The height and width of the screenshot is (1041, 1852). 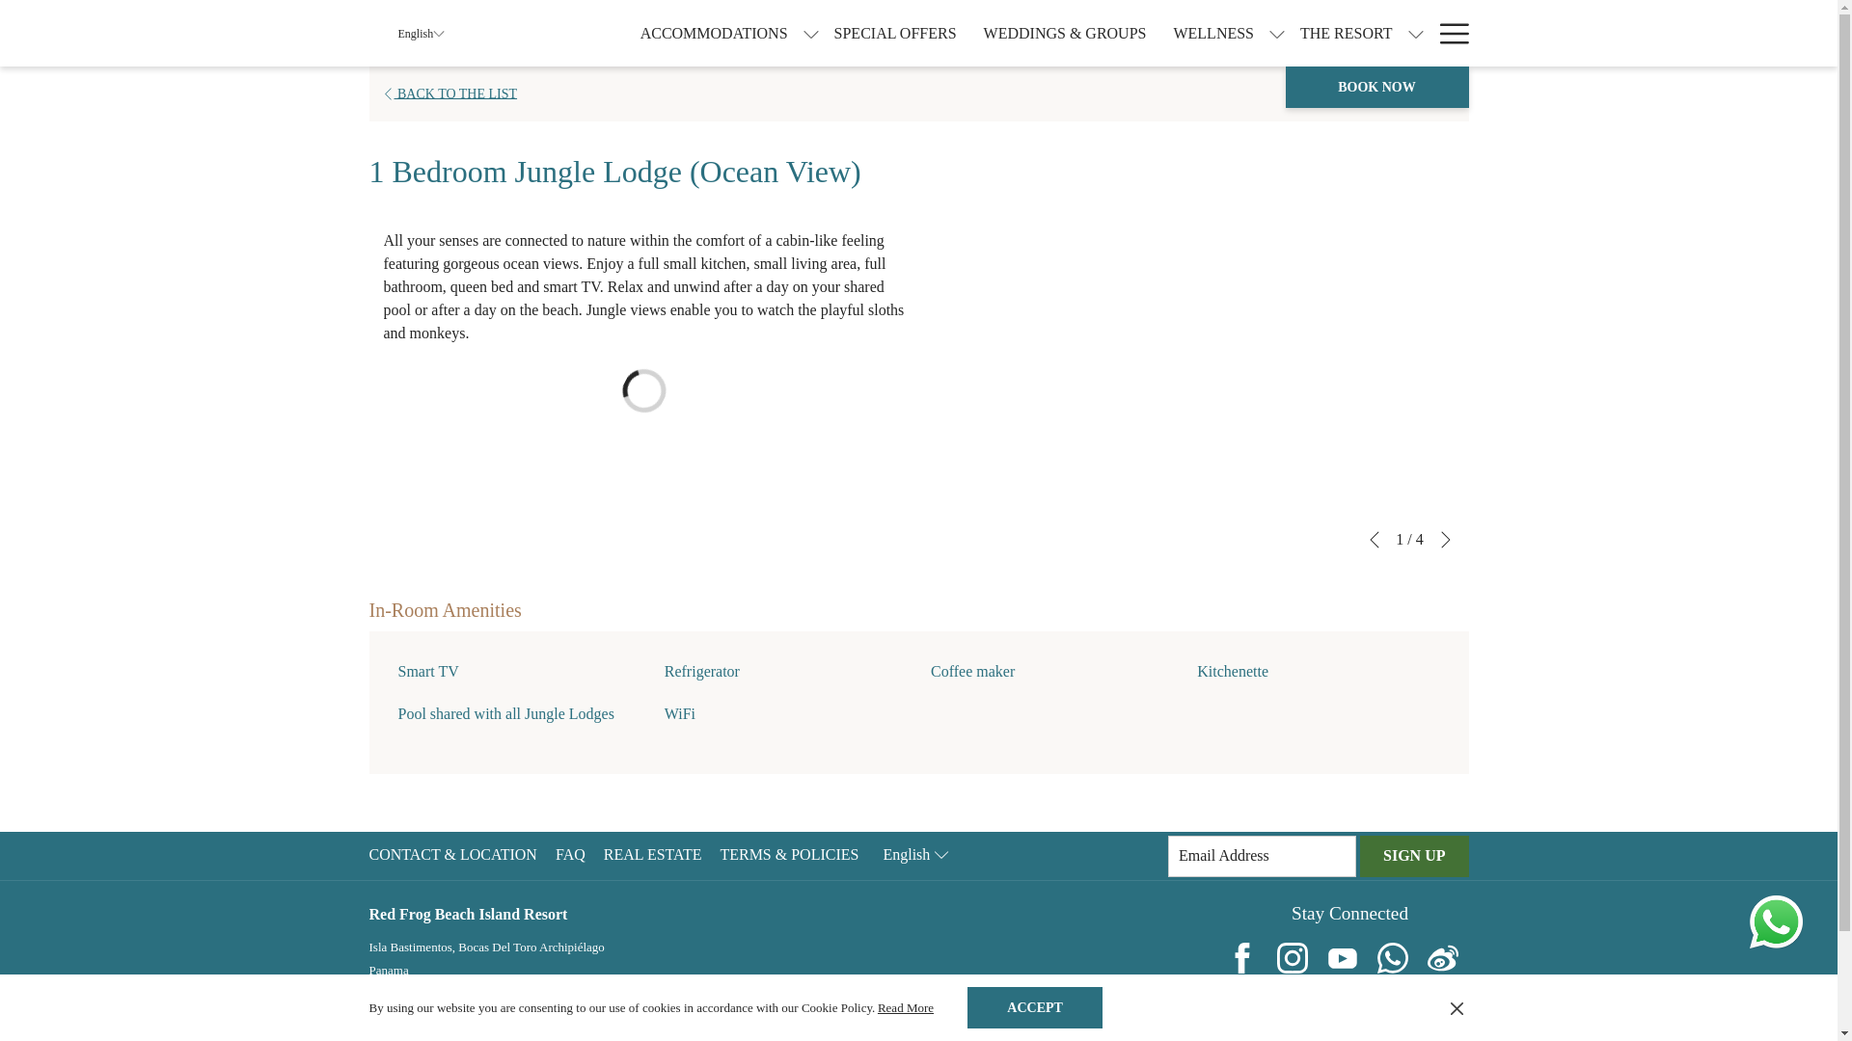 I want to click on Menu, so click(x=1453, y=33).